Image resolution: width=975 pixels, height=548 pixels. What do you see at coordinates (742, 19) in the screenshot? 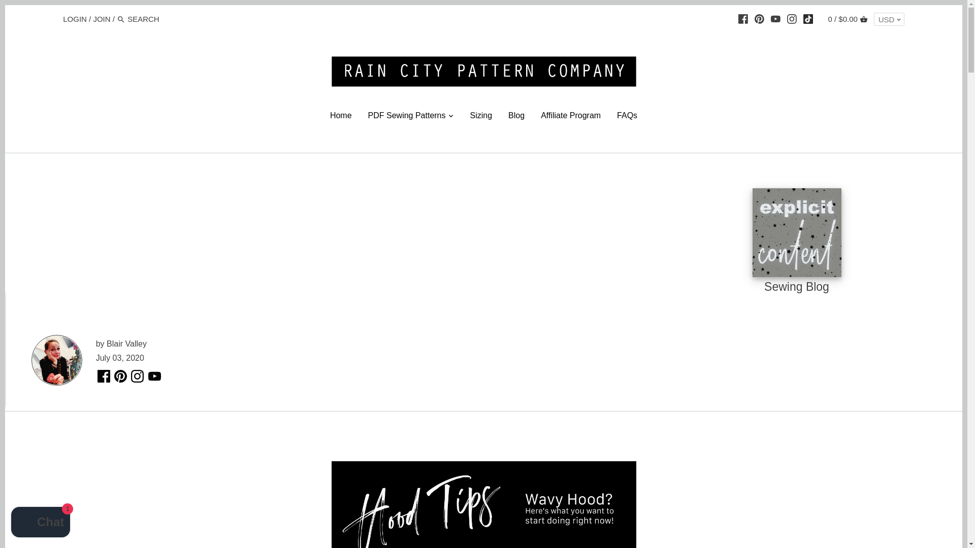
I see `FACEBOOK` at bounding box center [742, 19].